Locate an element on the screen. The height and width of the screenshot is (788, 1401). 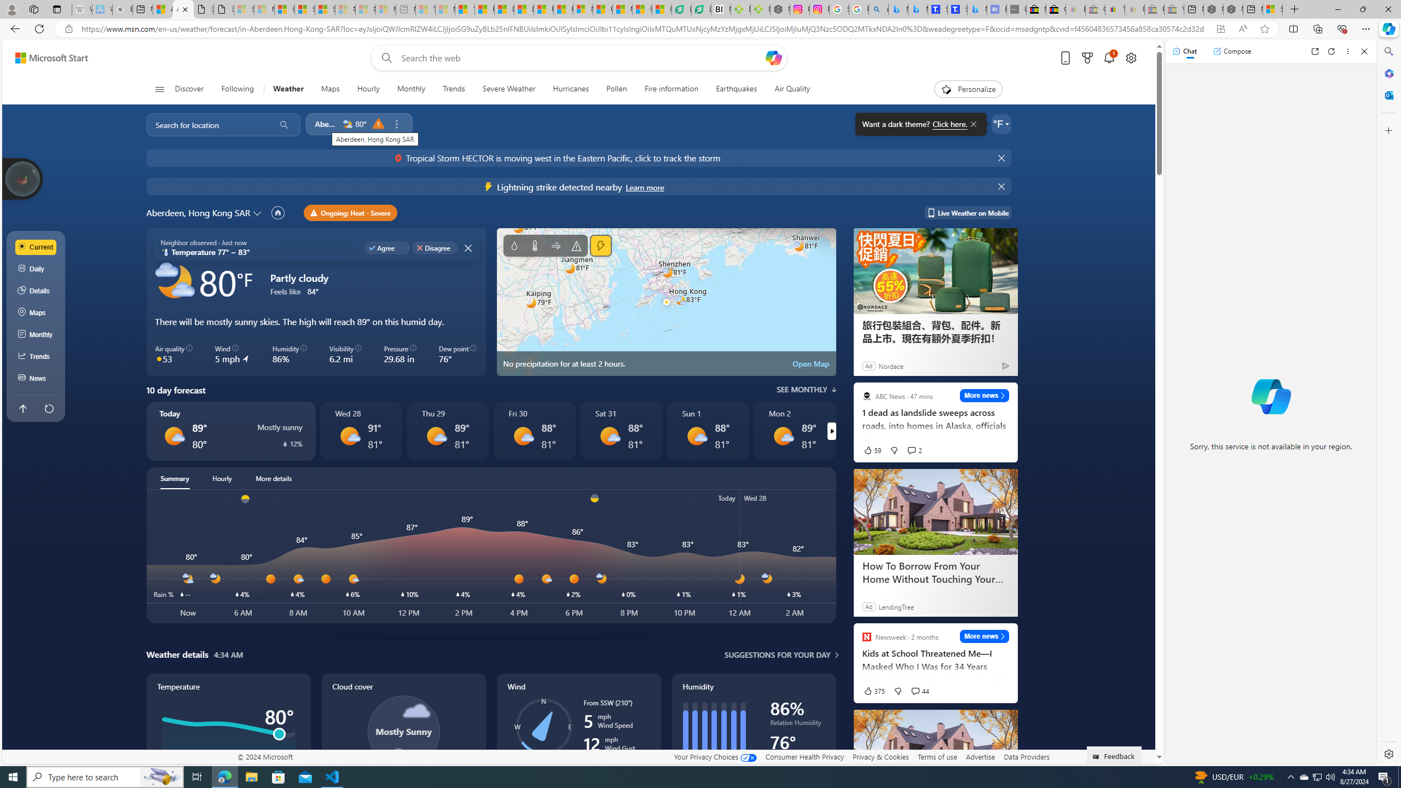
Nordace is located at coordinates (891, 366).